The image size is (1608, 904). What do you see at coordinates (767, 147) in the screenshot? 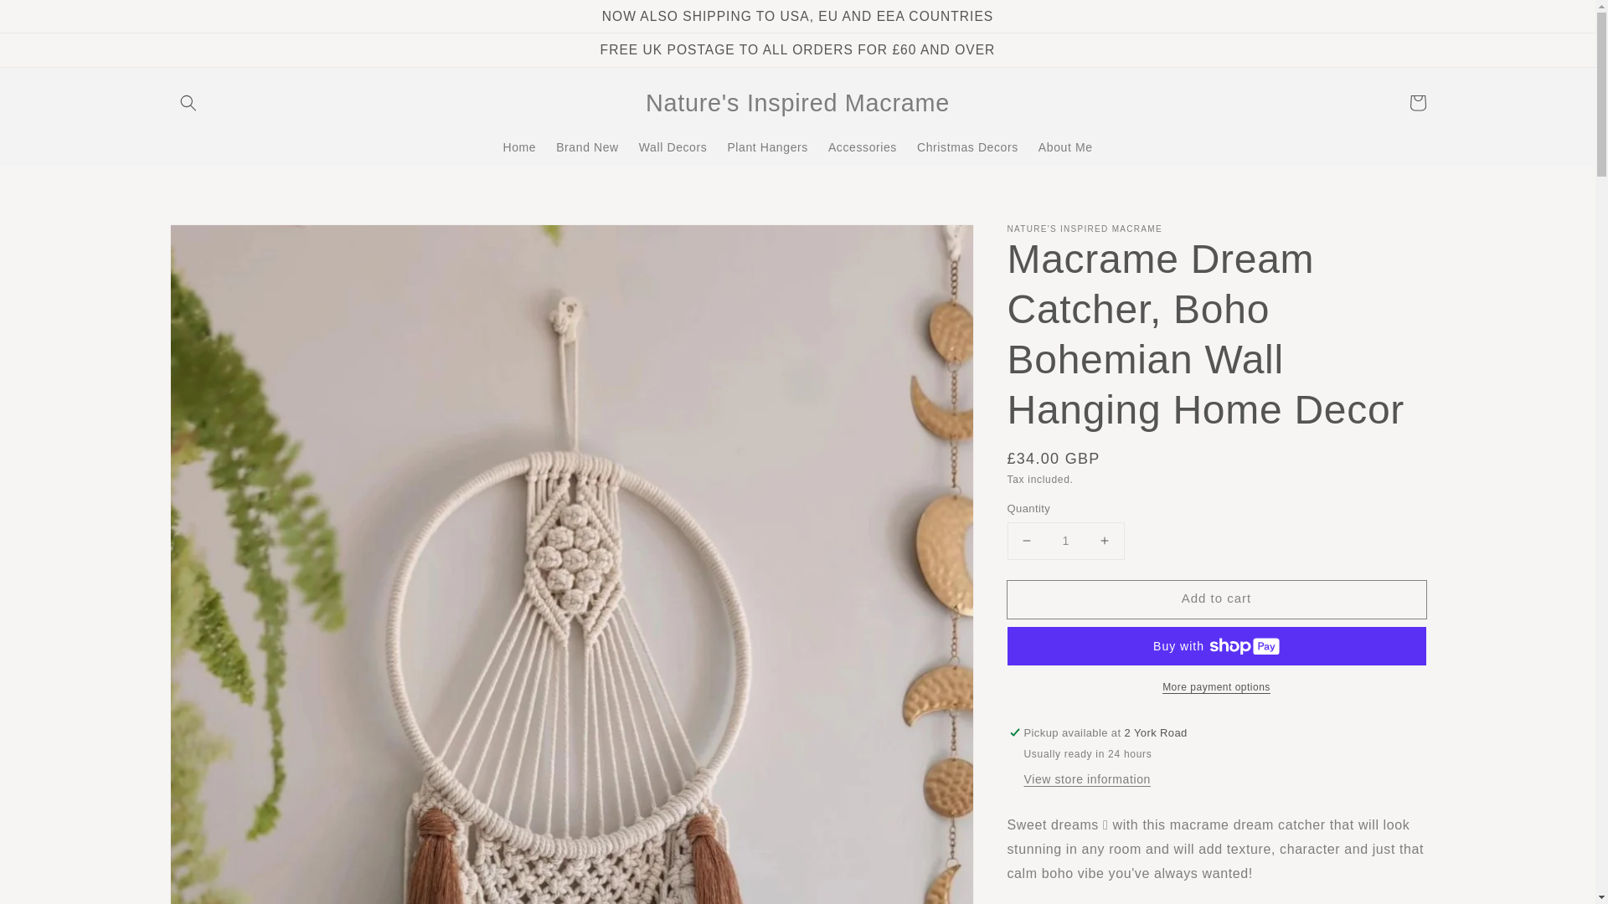
I see `Plant Hangers` at bounding box center [767, 147].